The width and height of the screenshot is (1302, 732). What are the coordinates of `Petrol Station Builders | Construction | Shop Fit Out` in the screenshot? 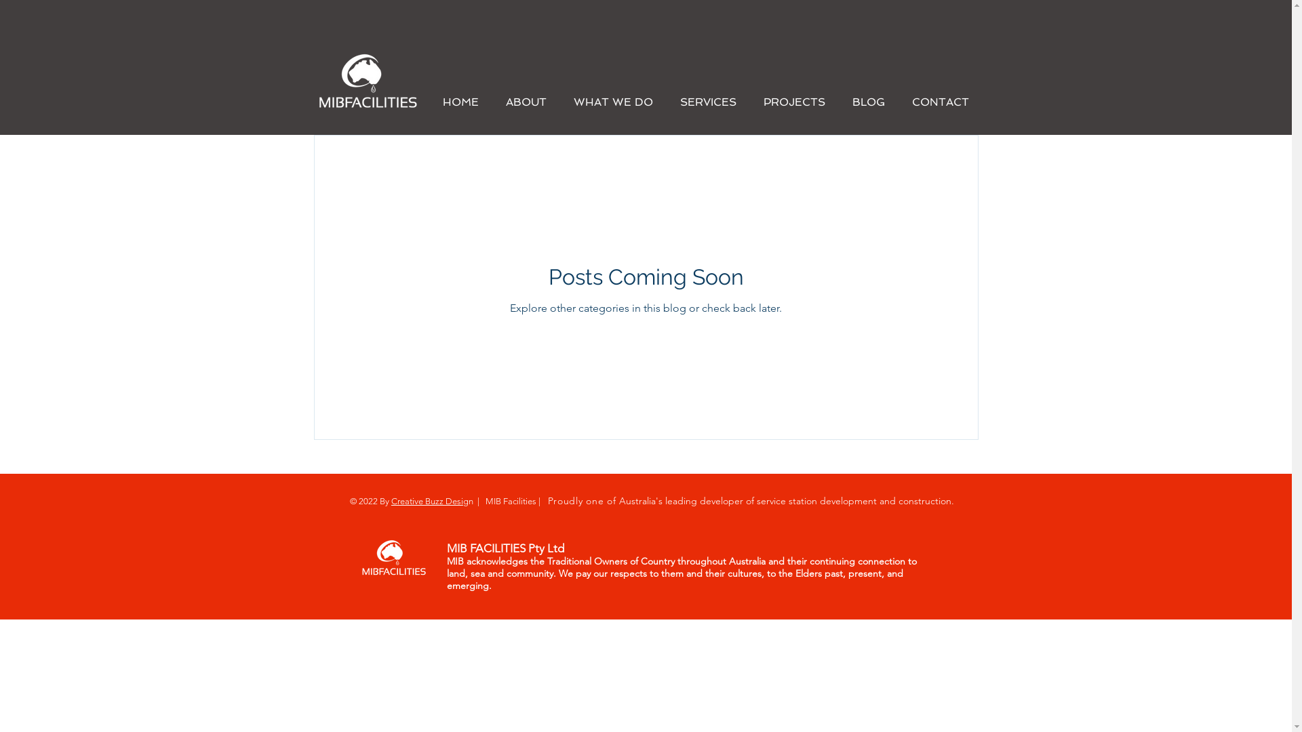 It's located at (370, 81).